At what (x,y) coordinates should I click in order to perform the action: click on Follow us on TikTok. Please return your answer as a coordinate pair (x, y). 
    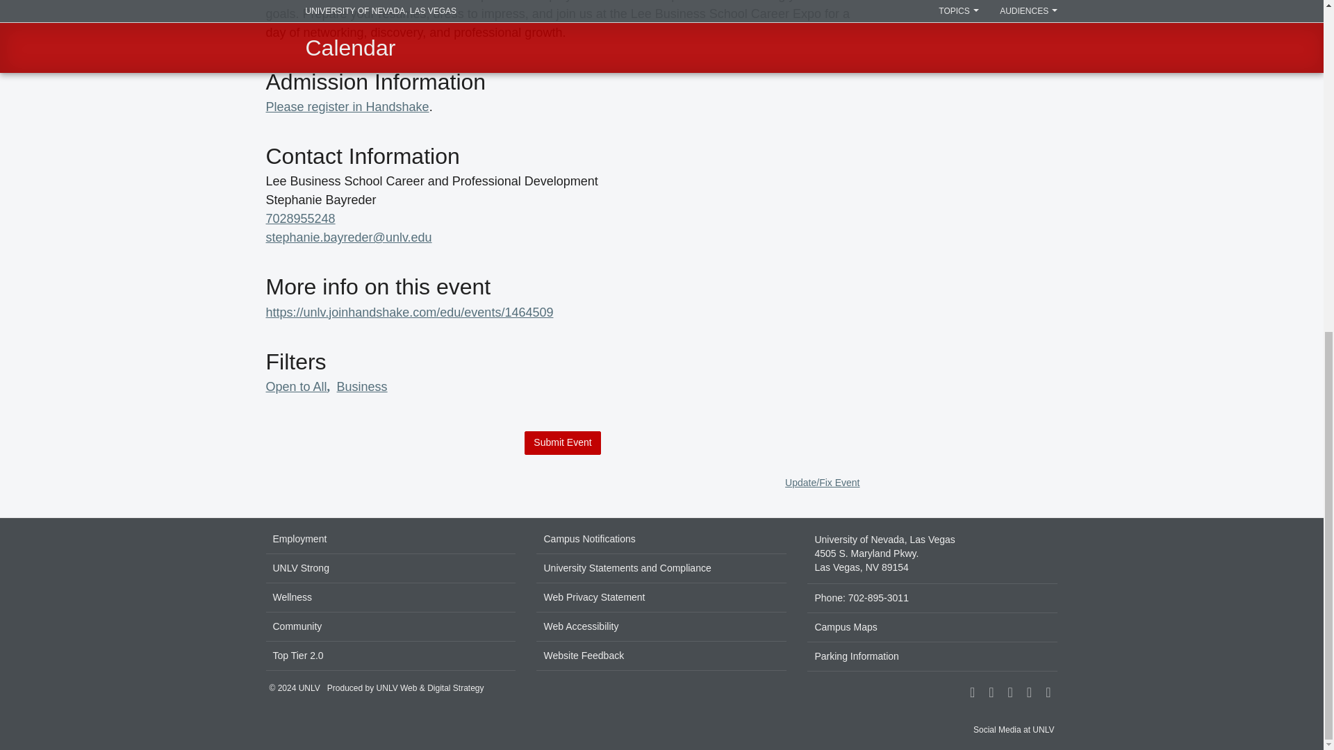
    Looking at the image, I should click on (1010, 693).